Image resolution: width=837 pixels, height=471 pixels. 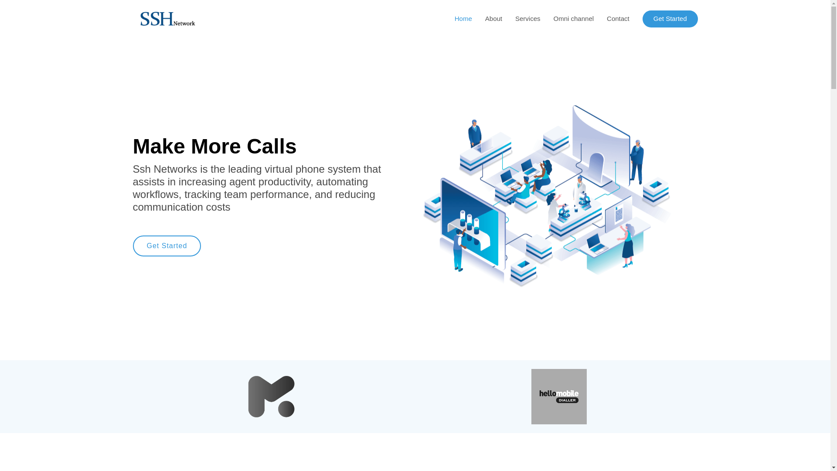 What do you see at coordinates (487, 18) in the screenshot?
I see `About` at bounding box center [487, 18].